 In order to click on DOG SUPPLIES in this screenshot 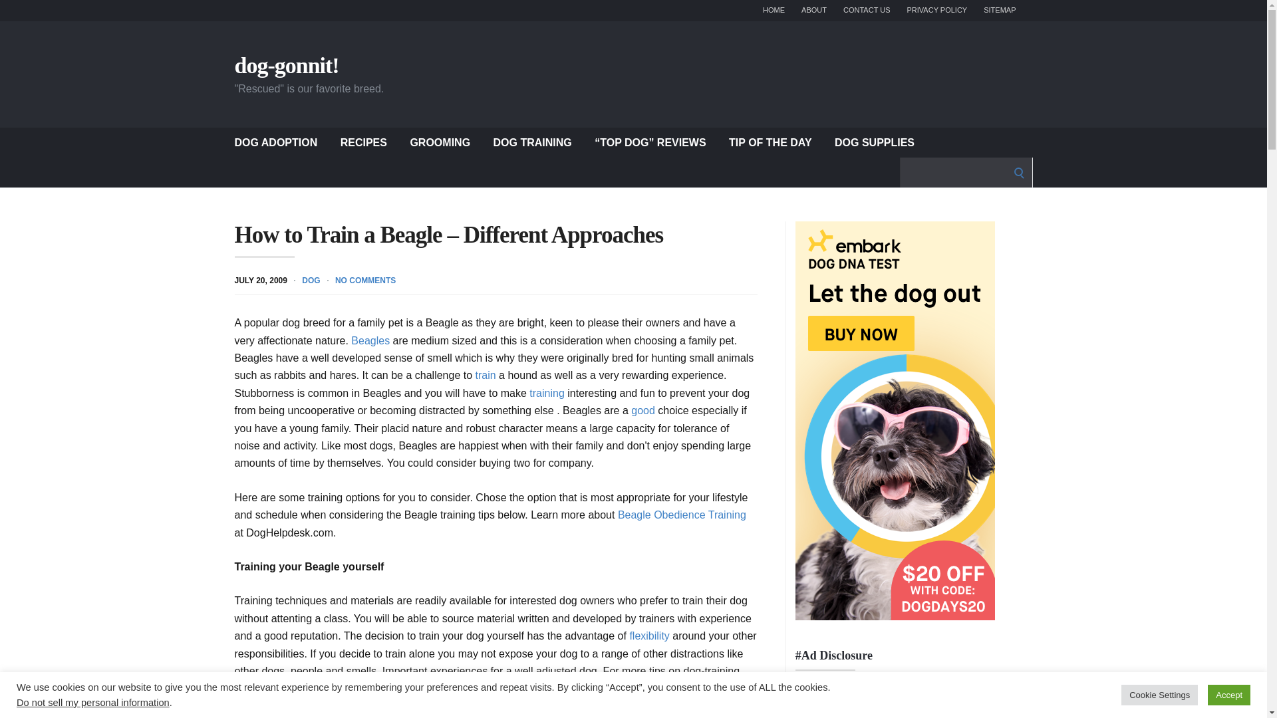, I will do `click(874, 142)`.